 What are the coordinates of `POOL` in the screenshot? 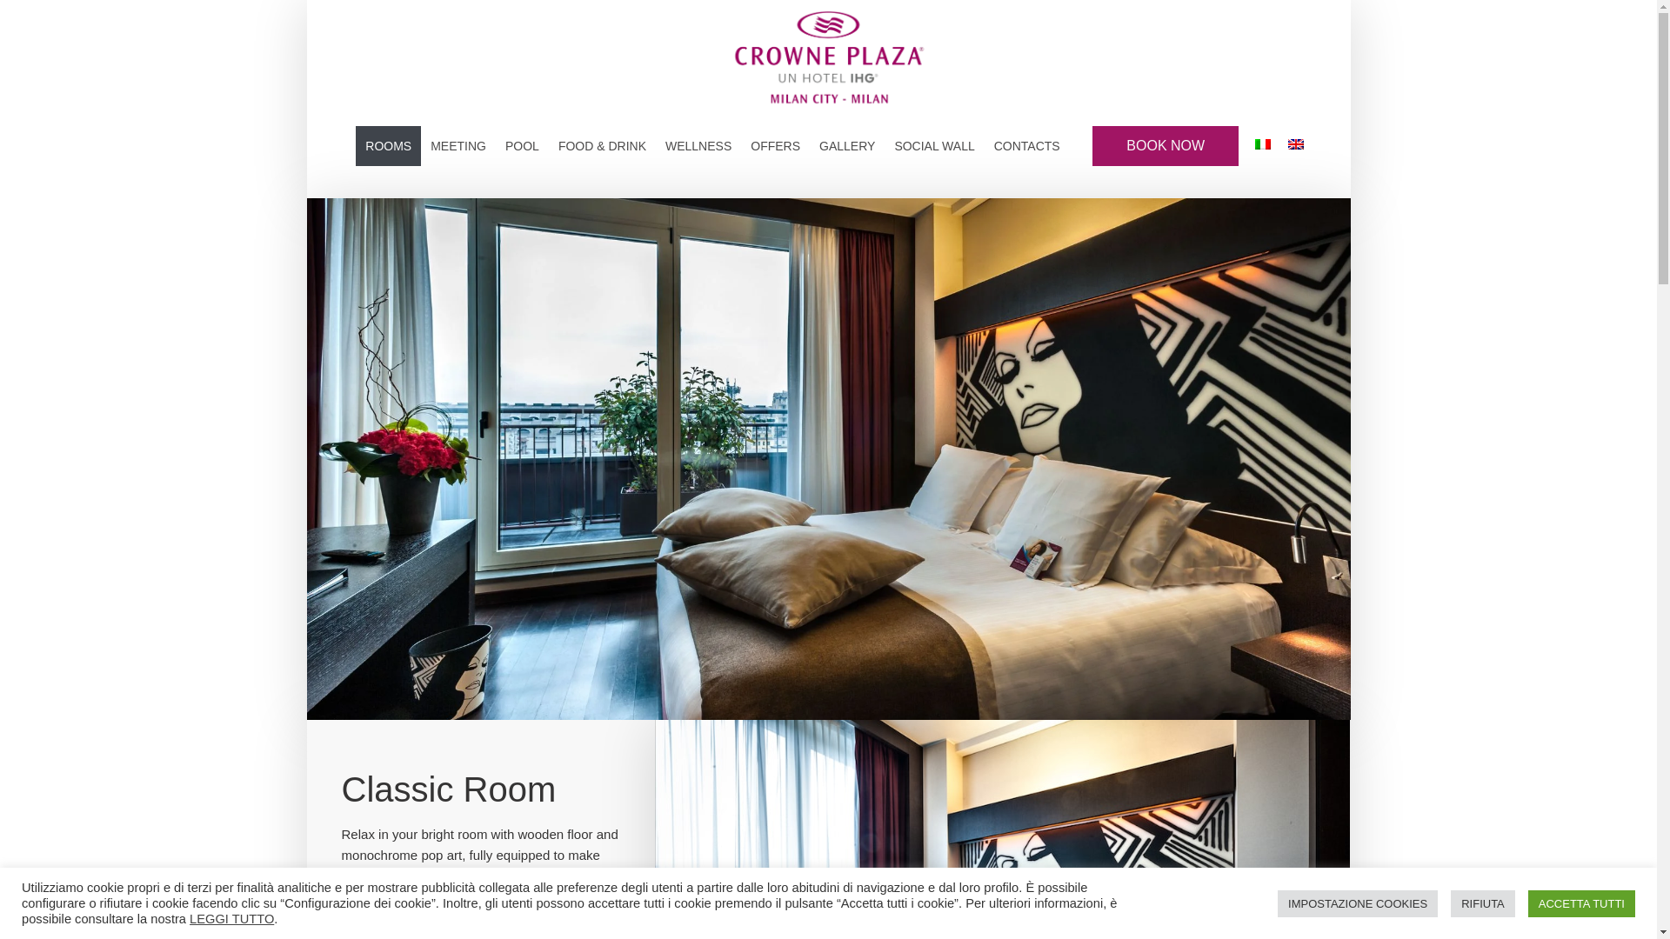 It's located at (522, 146).